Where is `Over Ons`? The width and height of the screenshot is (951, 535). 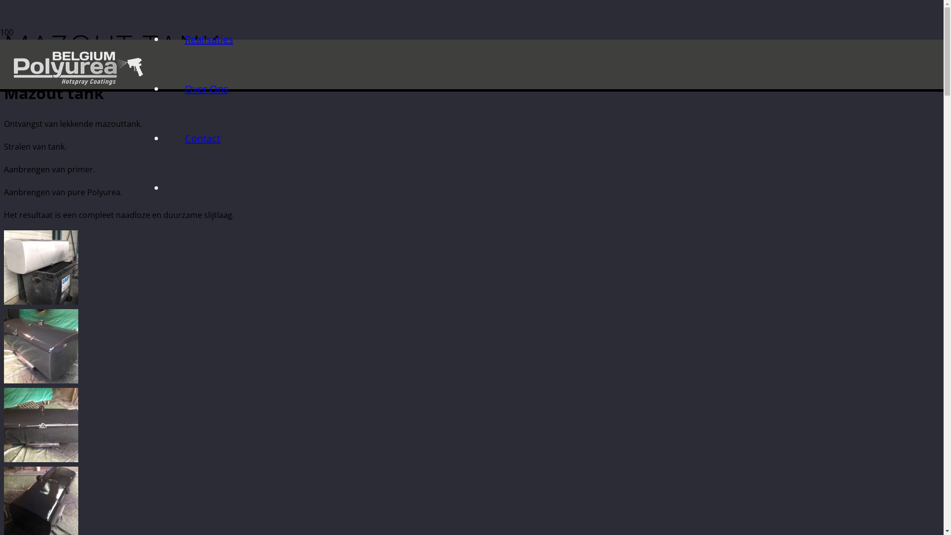
Over Ons is located at coordinates (207, 89).